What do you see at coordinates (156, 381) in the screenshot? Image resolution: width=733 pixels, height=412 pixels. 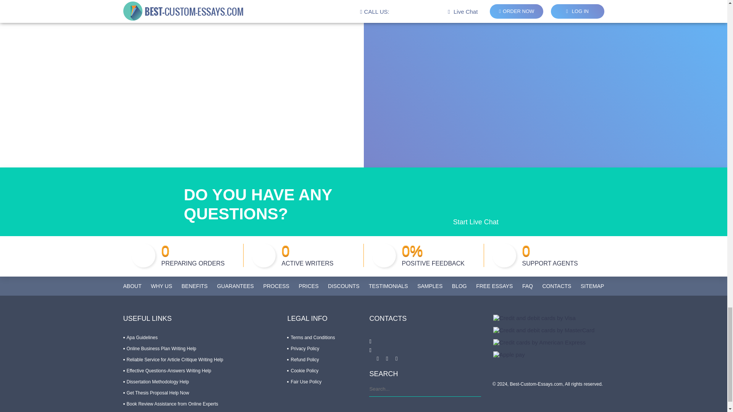 I see `Dissertation Methodology Help` at bounding box center [156, 381].